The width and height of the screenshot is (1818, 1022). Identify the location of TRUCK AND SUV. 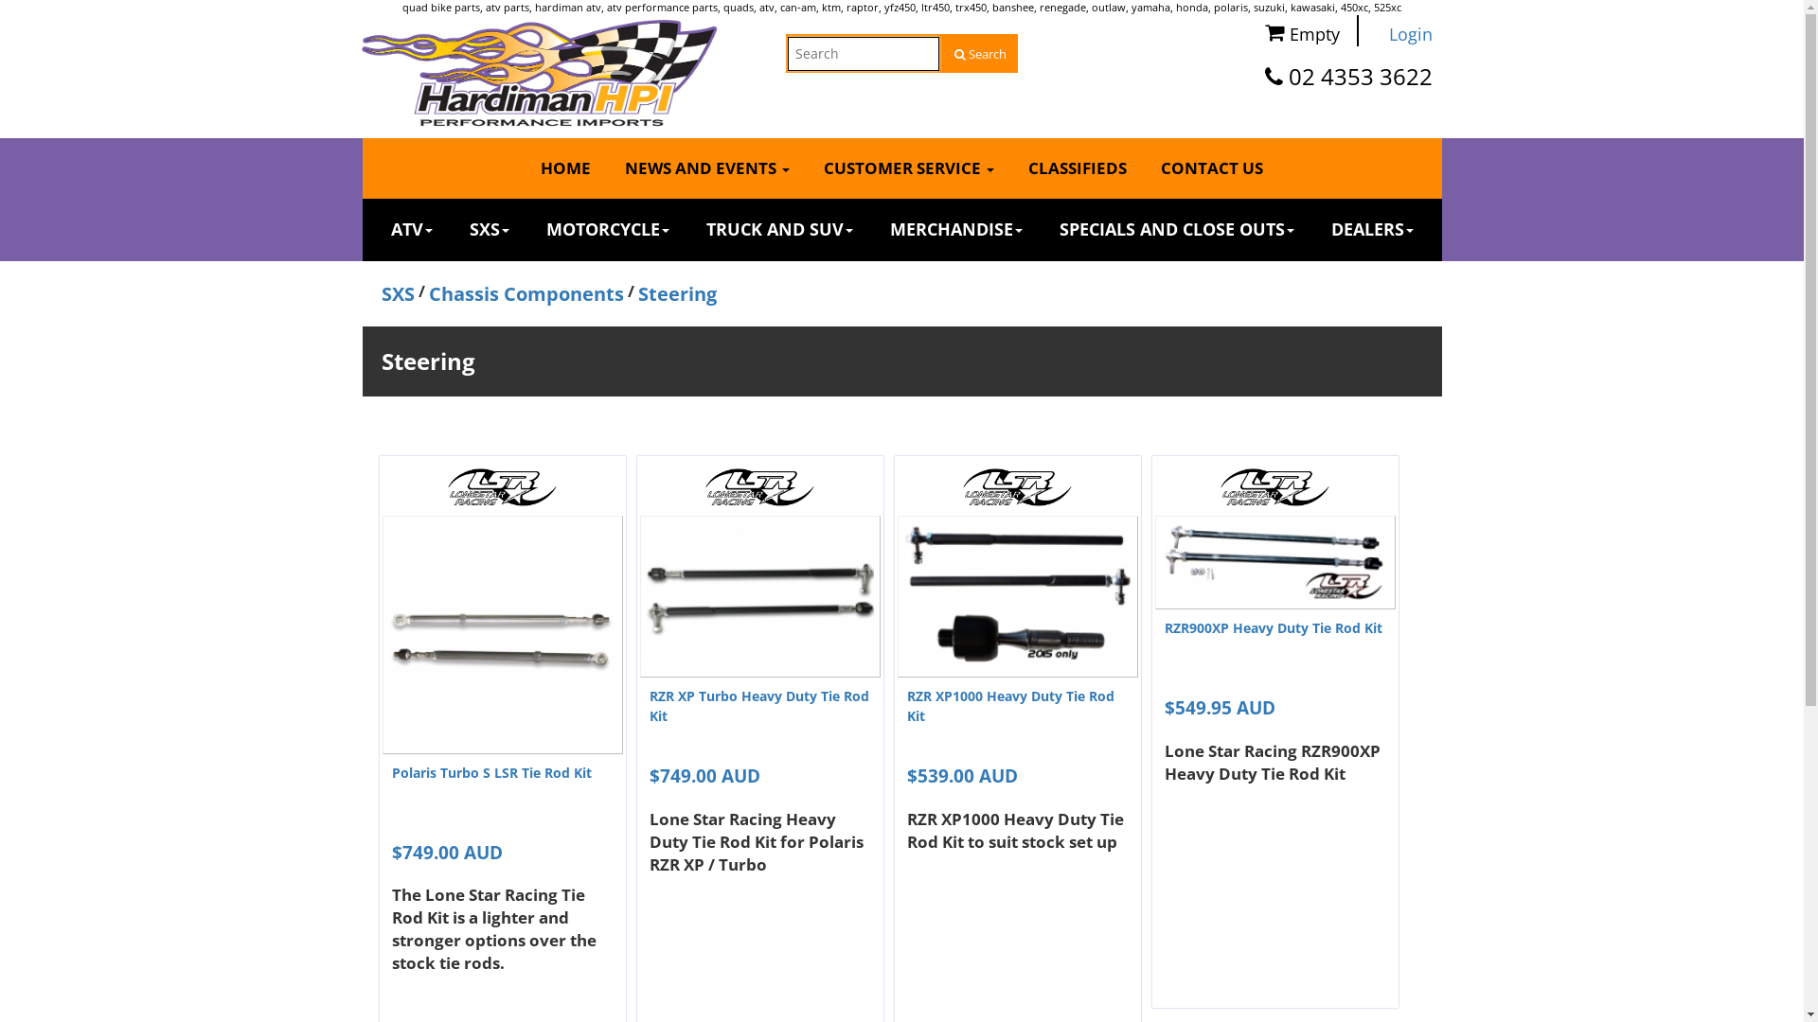
(780, 230).